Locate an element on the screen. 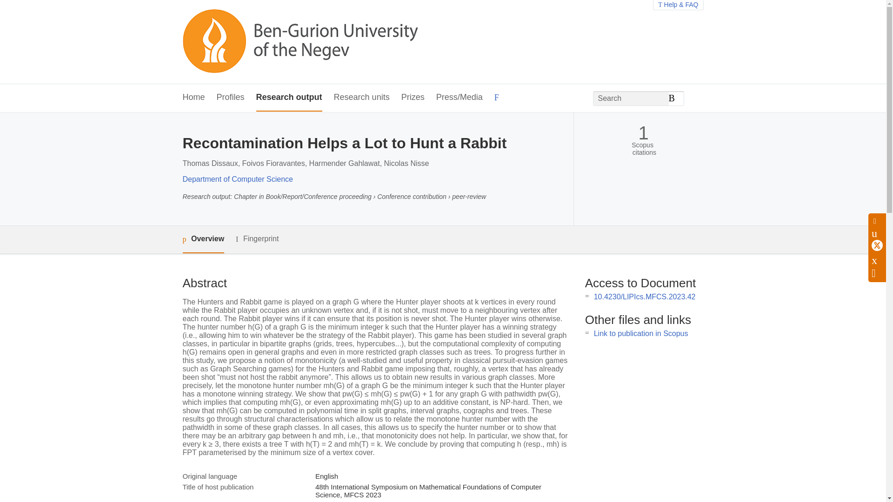 The width and height of the screenshot is (893, 502). Ben-Gurion University Research Portal Home is located at coordinates (300, 42).